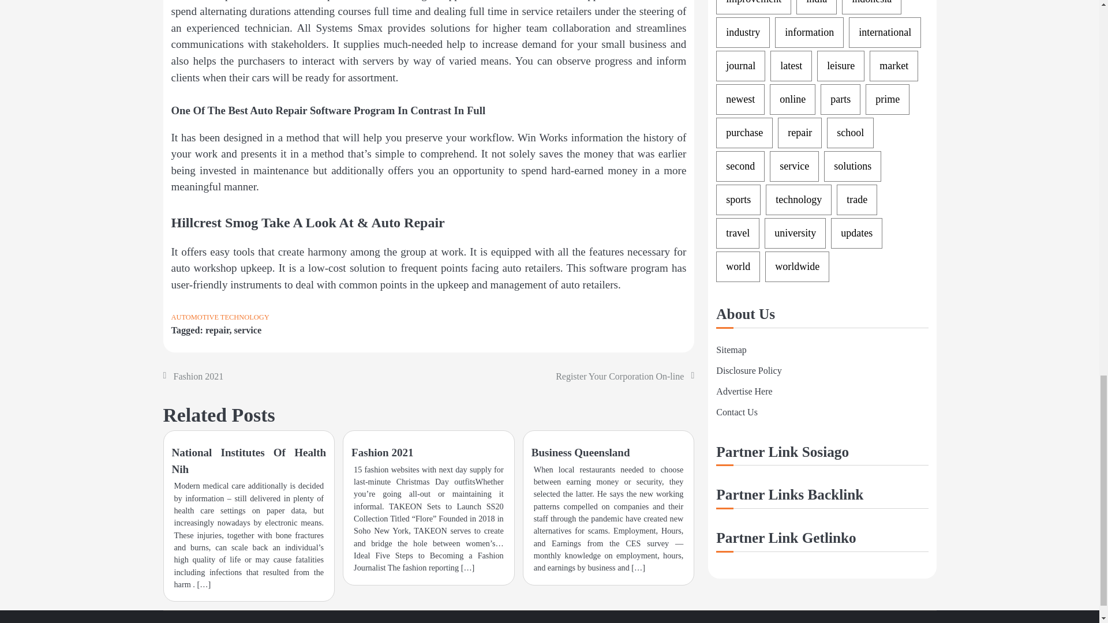 The width and height of the screenshot is (1108, 623). I want to click on Fashion 2021, so click(382, 452).